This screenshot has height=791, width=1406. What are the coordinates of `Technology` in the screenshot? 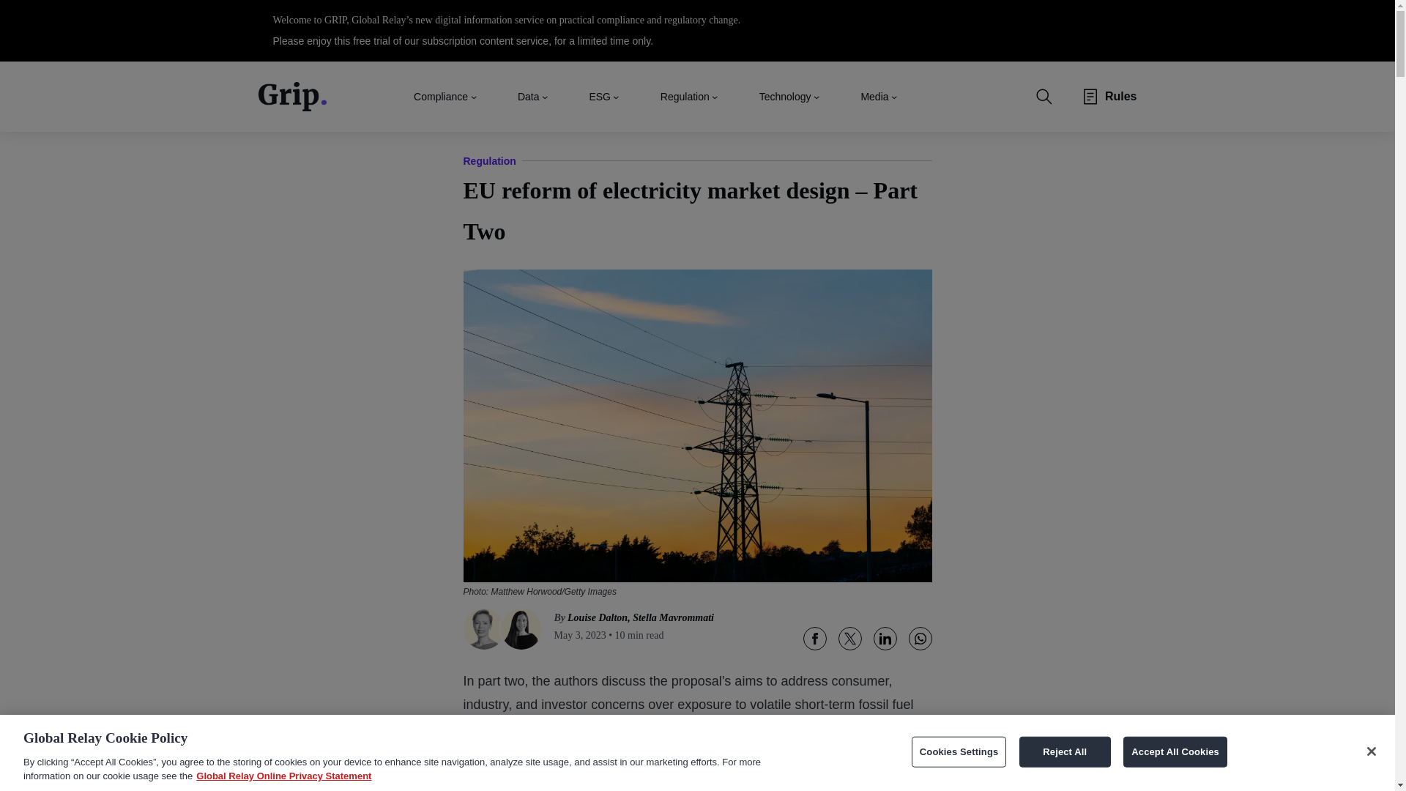 It's located at (785, 96).